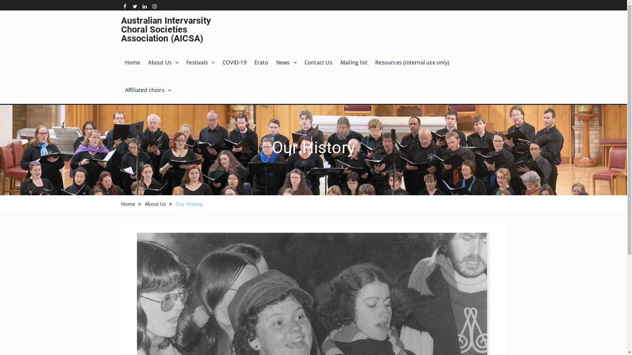  Describe the element at coordinates (148, 90) in the screenshot. I see `Affiliated choirs` at that location.